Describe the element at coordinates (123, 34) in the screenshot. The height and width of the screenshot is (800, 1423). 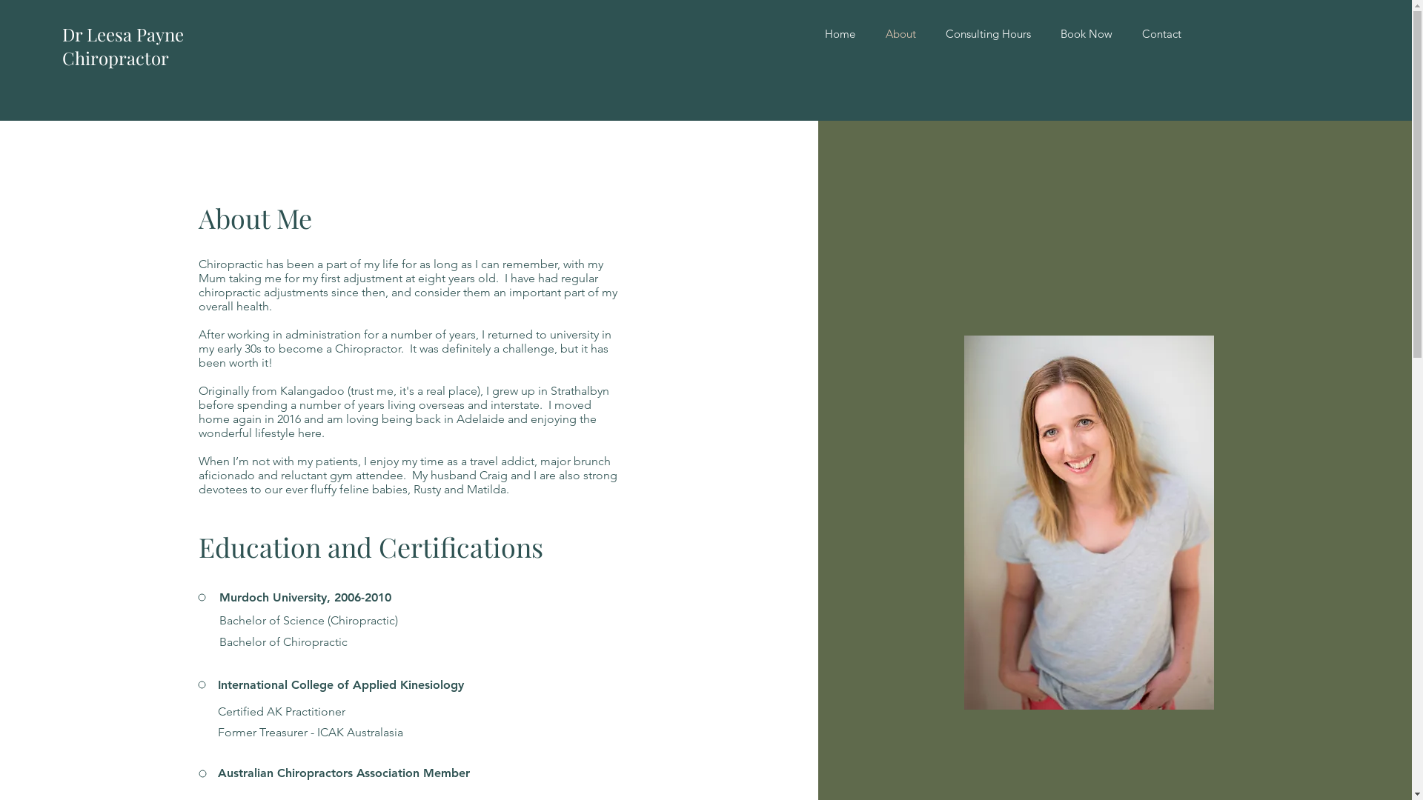
I see `Dr Leesa Payne` at that location.